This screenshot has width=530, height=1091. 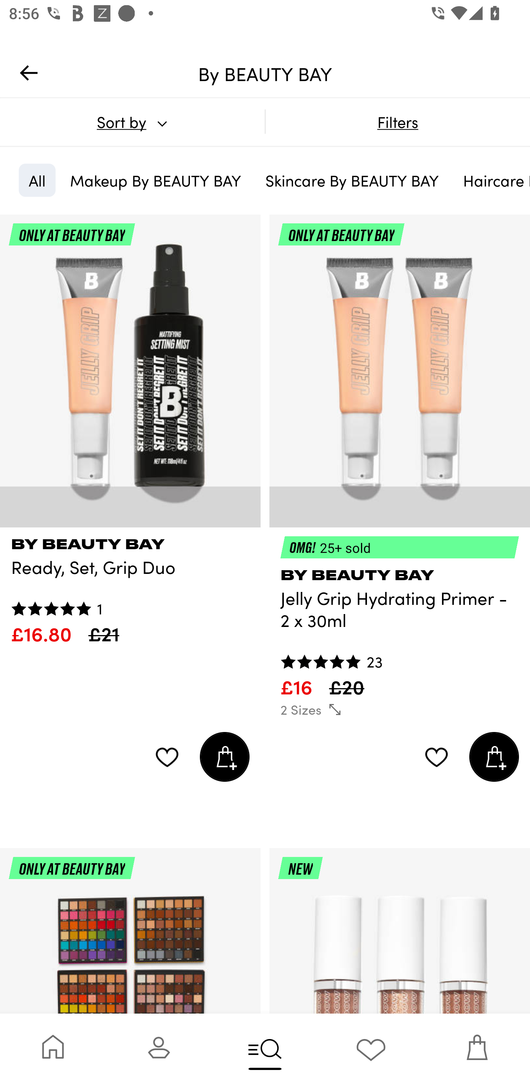 What do you see at coordinates (397, 122) in the screenshot?
I see `Filters` at bounding box center [397, 122].